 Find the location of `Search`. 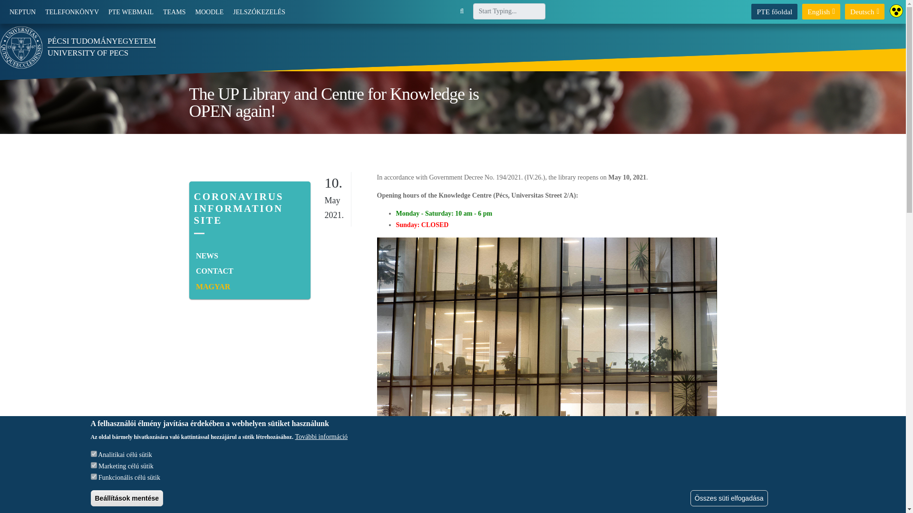

Search is located at coordinates (476, 35).